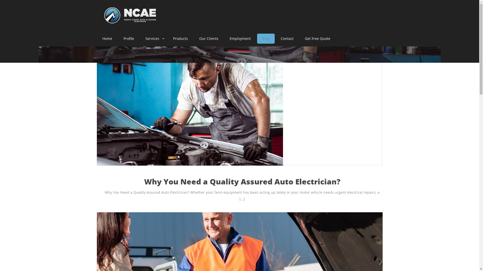 This screenshot has width=483, height=271. I want to click on Products, so click(181, 39).